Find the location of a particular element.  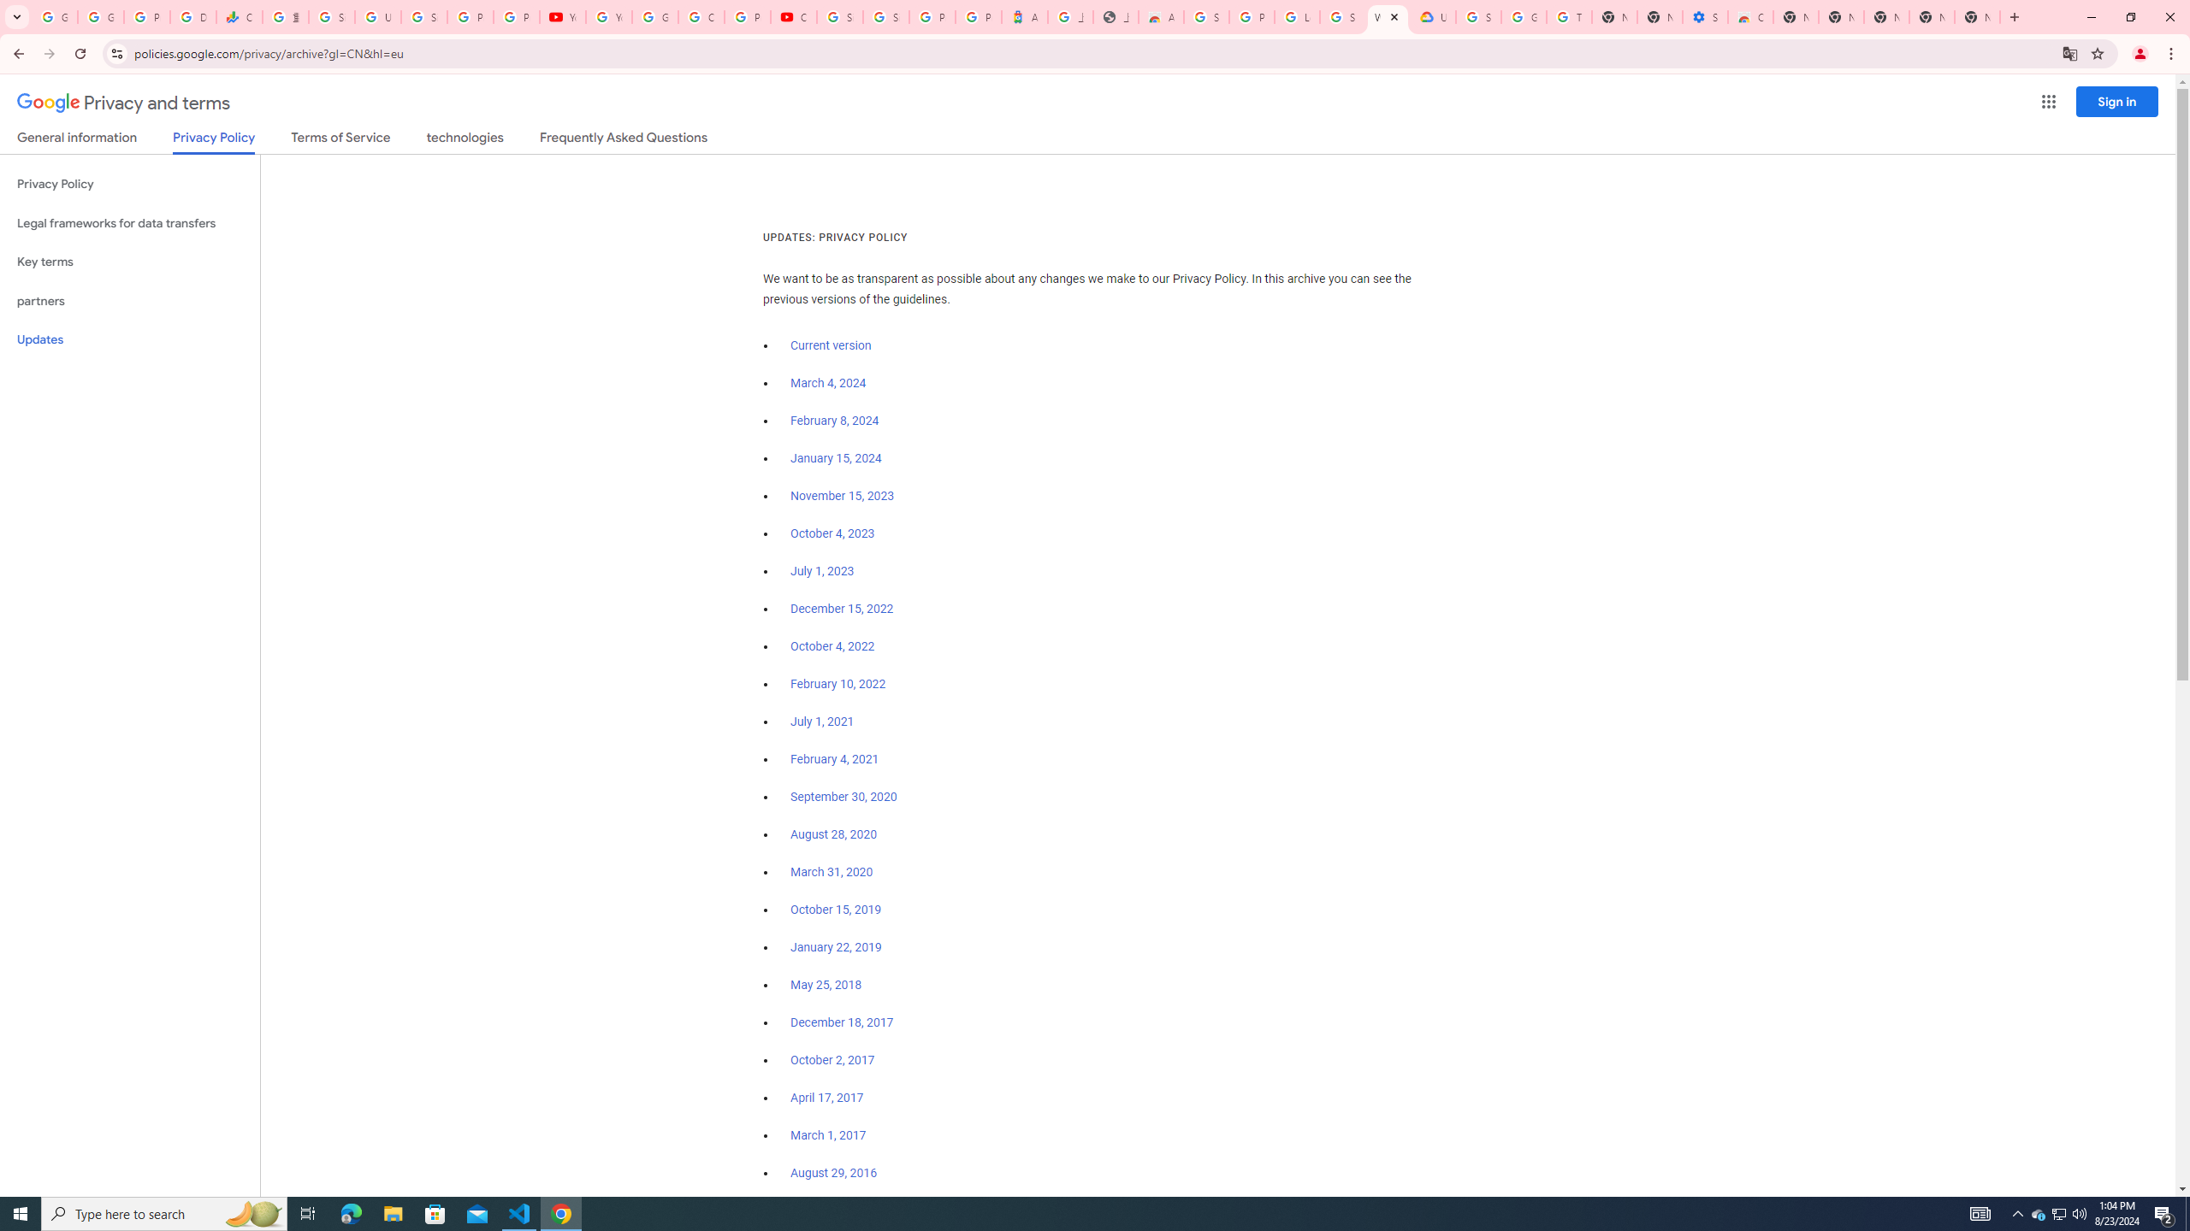

Sign in is located at coordinates (2117, 101).